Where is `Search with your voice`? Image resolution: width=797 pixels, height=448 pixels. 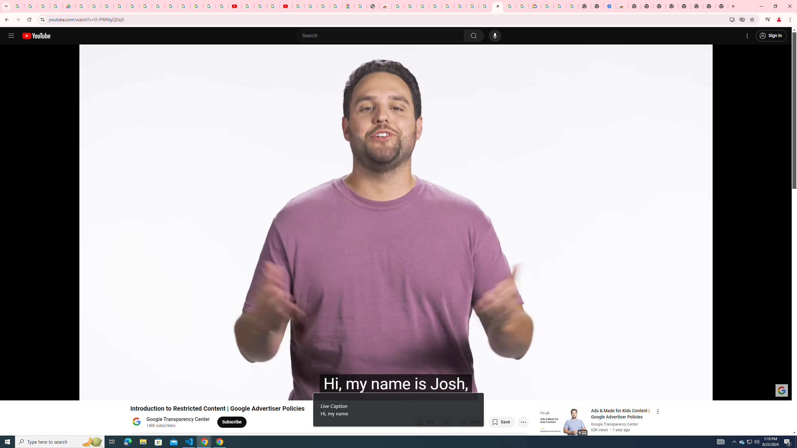
Search with your voice is located at coordinates (495, 36).